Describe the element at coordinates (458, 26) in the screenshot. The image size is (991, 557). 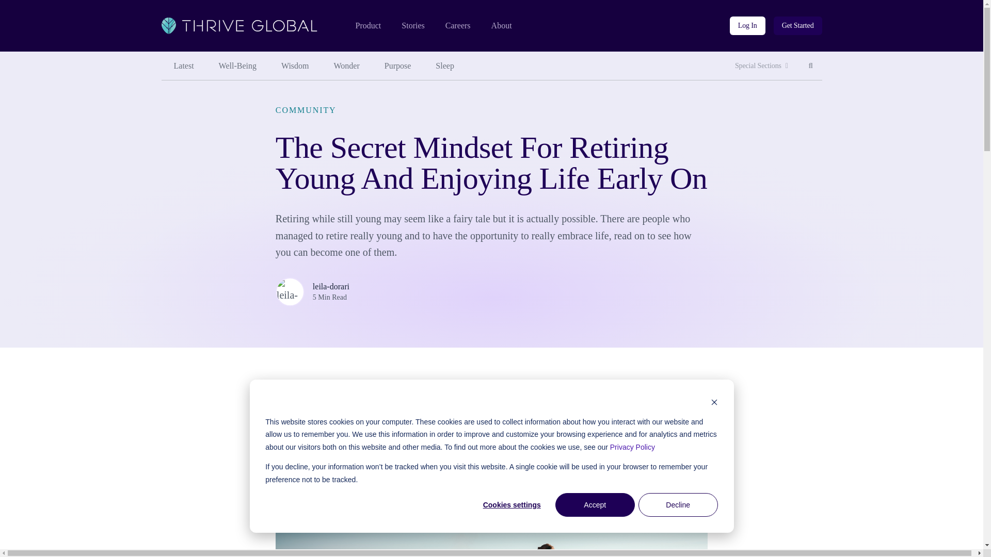
I see `Careers` at that location.